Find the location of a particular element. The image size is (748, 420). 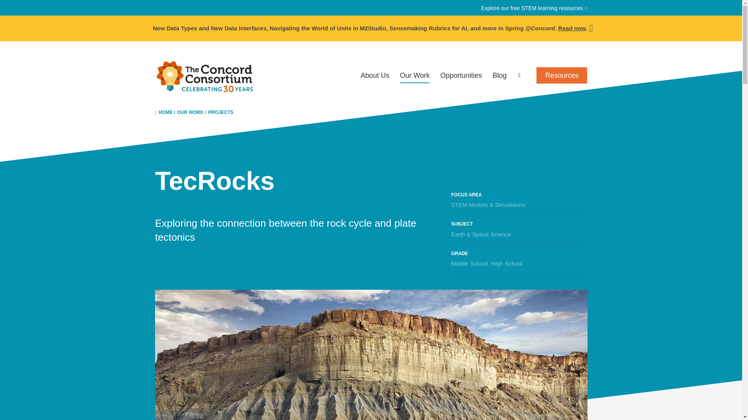

Opportunities is located at coordinates (461, 75).